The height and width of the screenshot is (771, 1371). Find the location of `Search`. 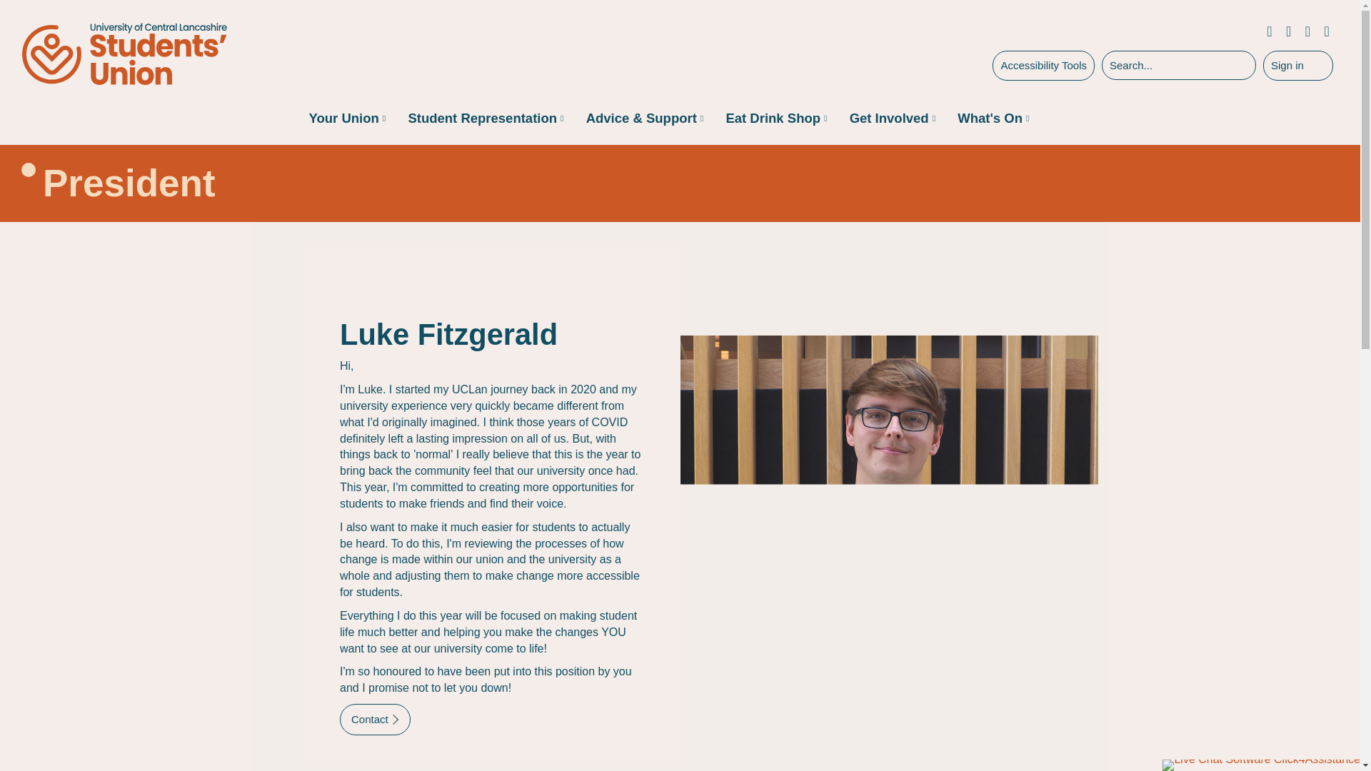

Search is located at coordinates (1234, 66).